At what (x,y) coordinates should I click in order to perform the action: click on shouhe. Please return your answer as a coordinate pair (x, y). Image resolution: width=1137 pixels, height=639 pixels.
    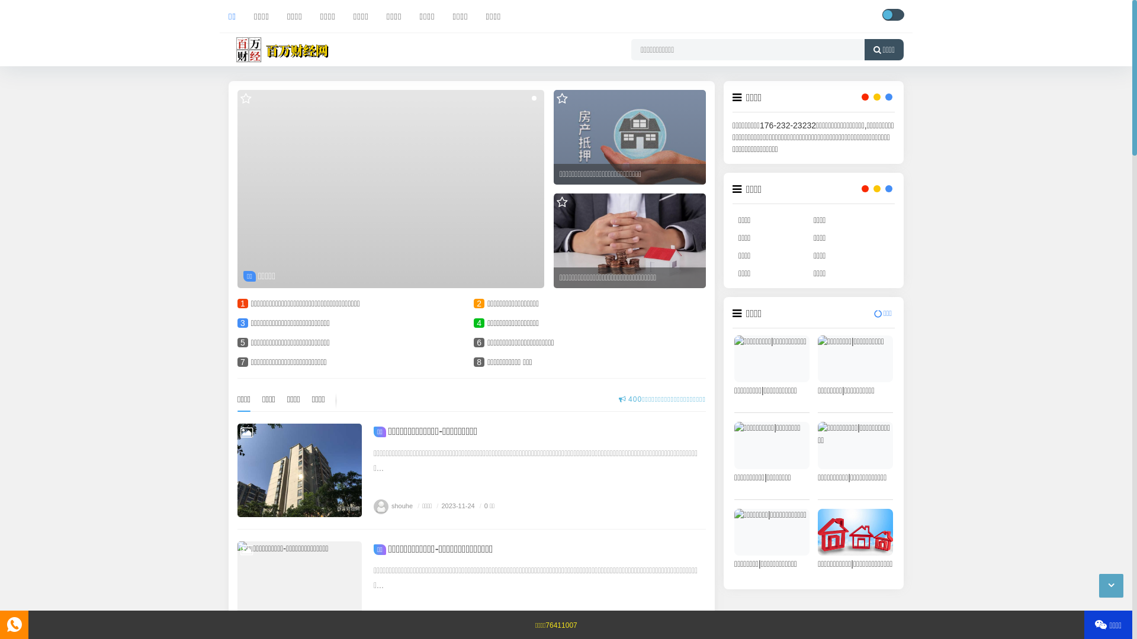
    Looking at the image, I should click on (393, 506).